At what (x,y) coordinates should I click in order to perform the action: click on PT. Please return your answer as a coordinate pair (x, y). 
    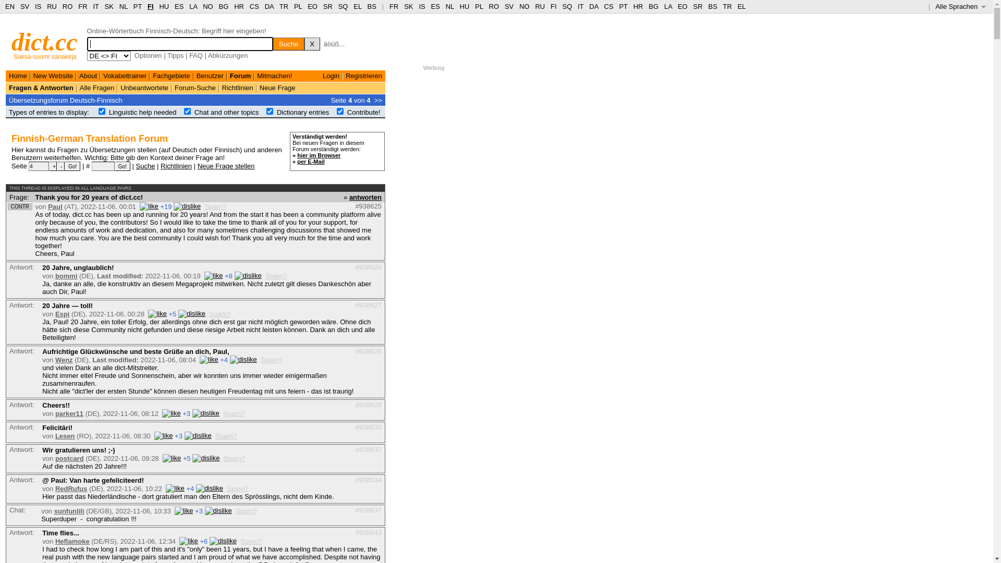
    Looking at the image, I should click on (138, 6).